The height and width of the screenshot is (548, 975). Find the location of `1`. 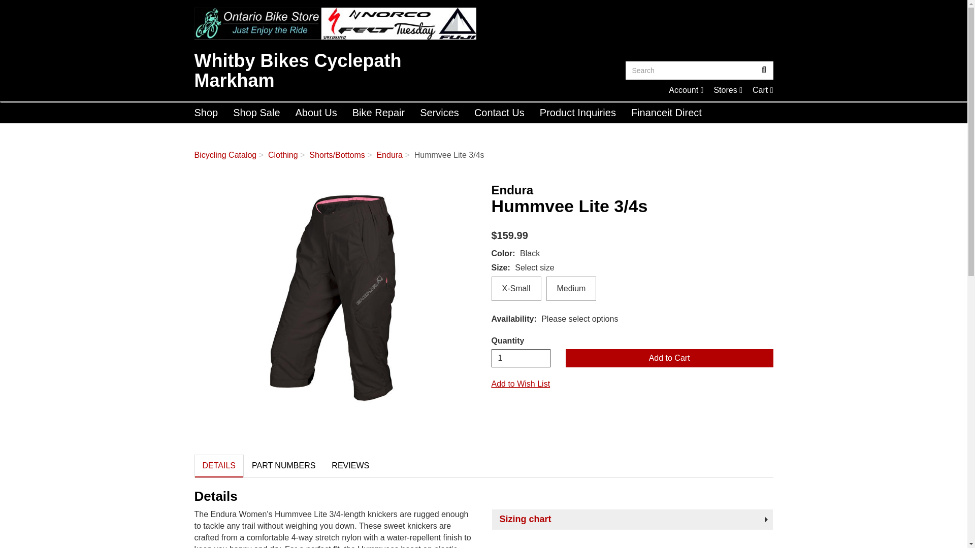

1 is located at coordinates (691, 70).